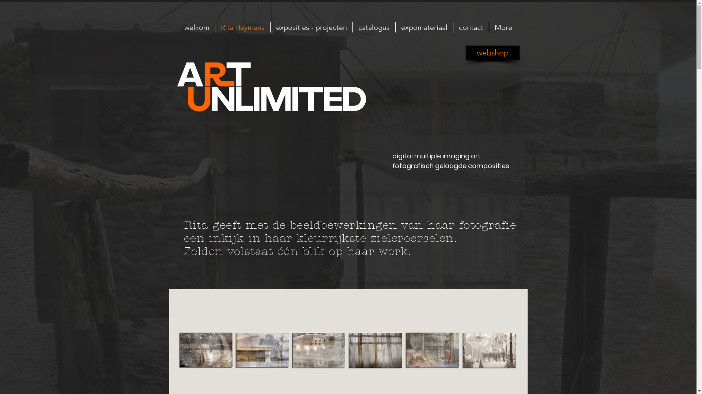 This screenshot has width=702, height=394. I want to click on catalogus, so click(374, 28).